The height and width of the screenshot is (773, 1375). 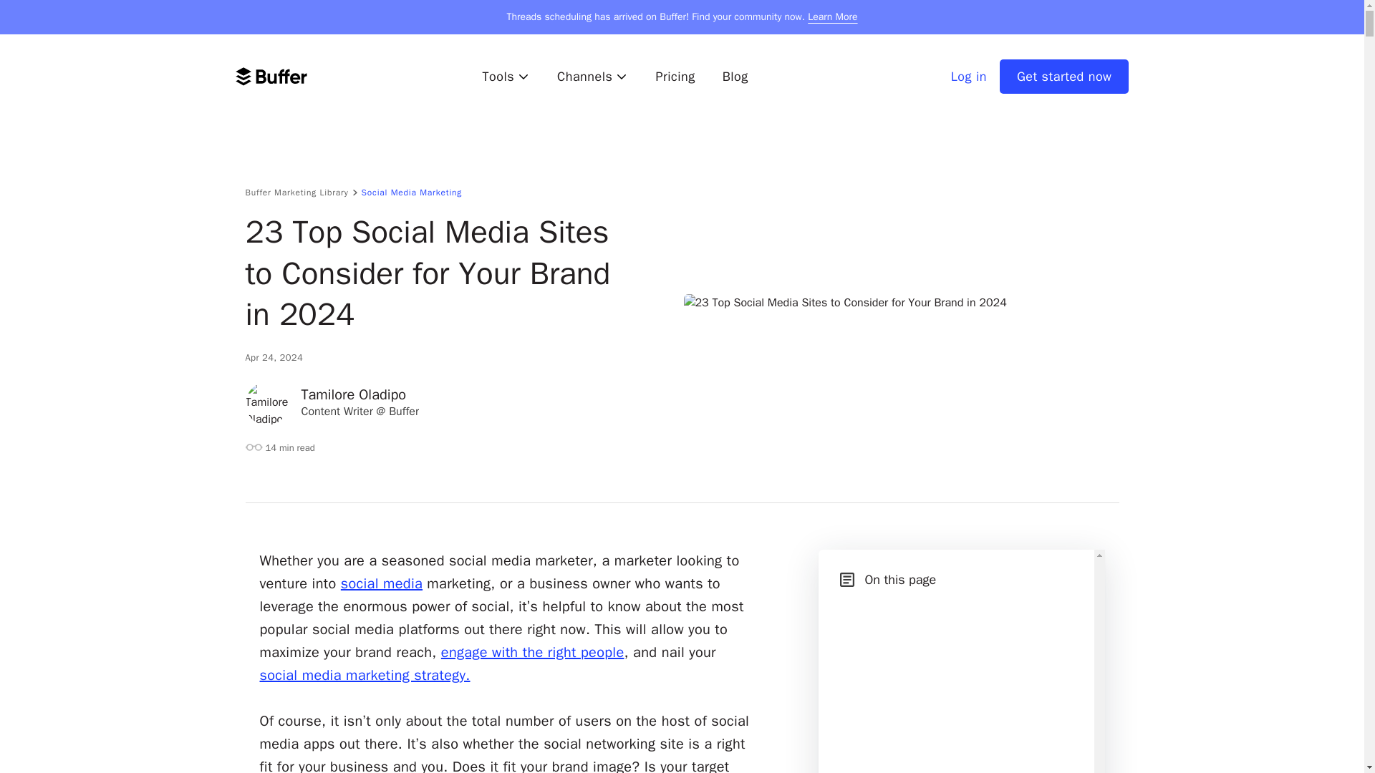 I want to click on Pricing, so click(x=675, y=76).